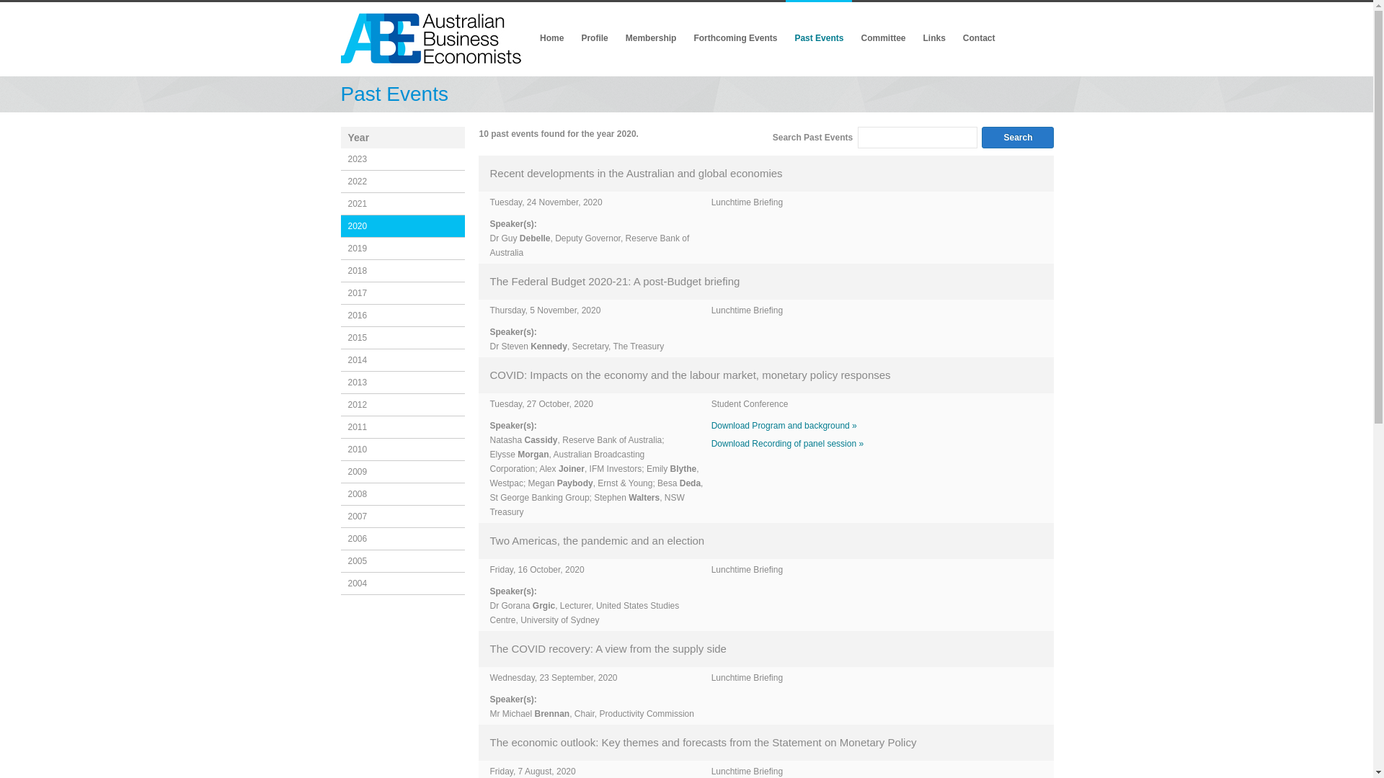  Describe the element at coordinates (402, 405) in the screenshot. I see `2012` at that location.